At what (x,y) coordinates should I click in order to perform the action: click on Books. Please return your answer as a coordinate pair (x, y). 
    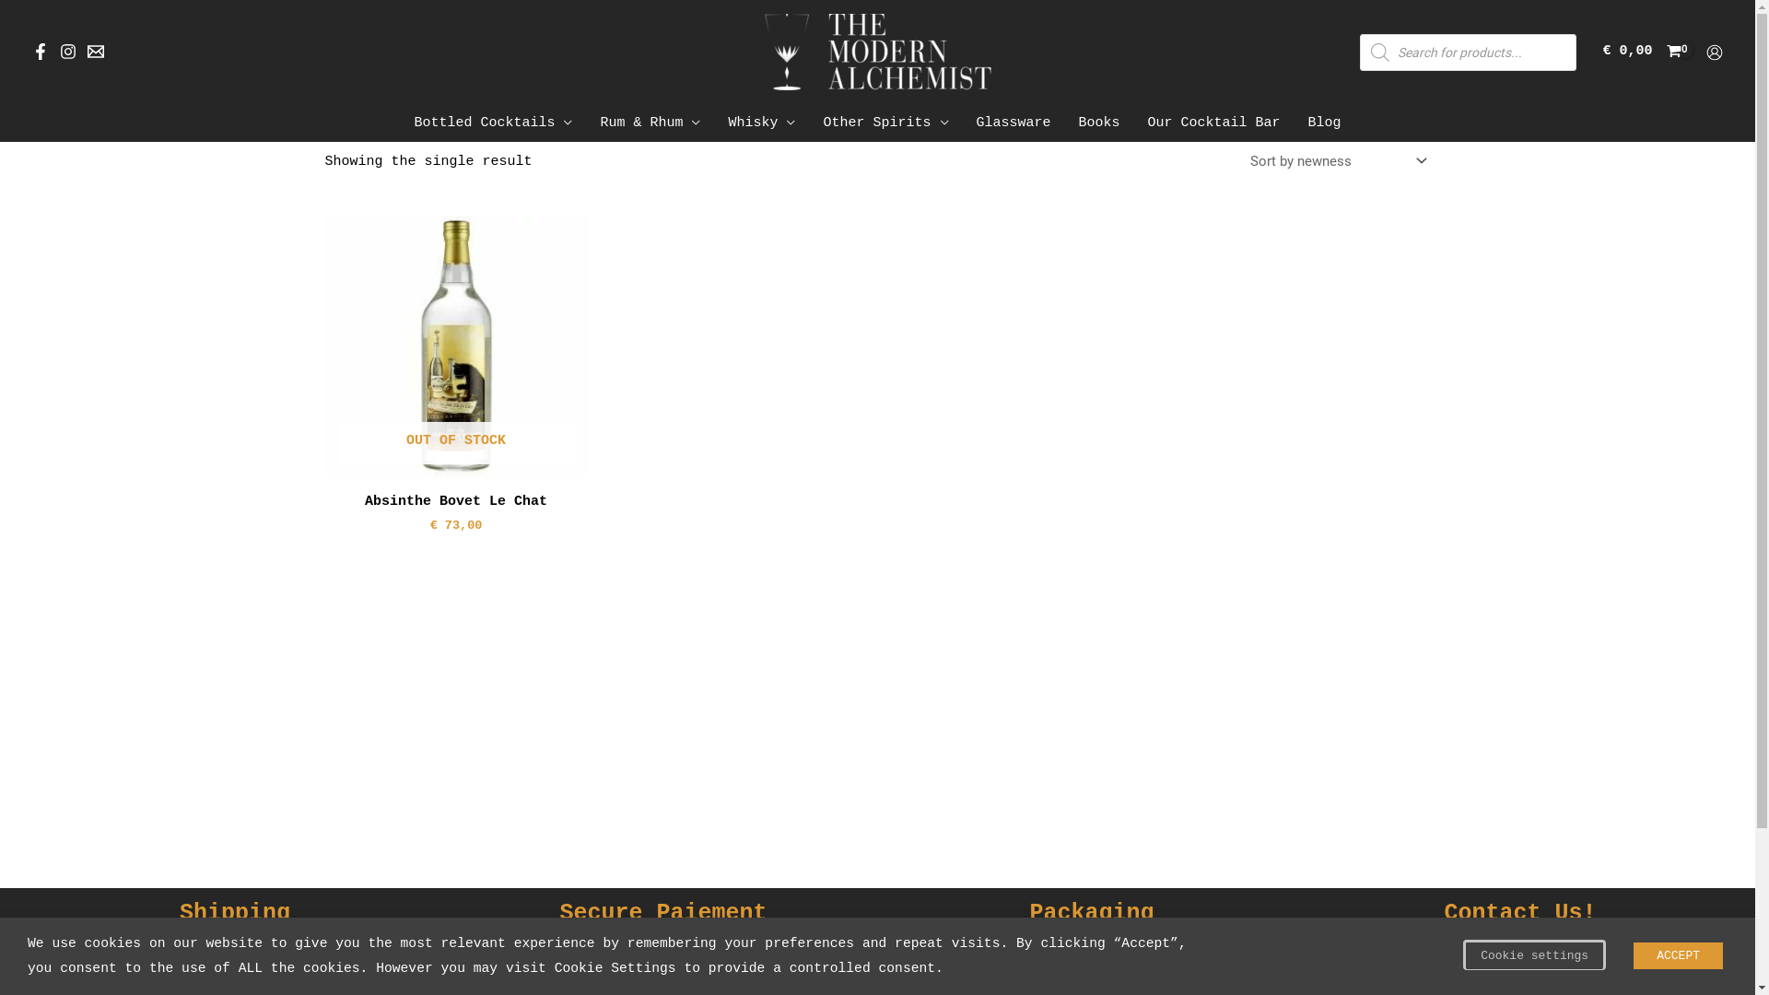
    Looking at the image, I should click on (1100, 123).